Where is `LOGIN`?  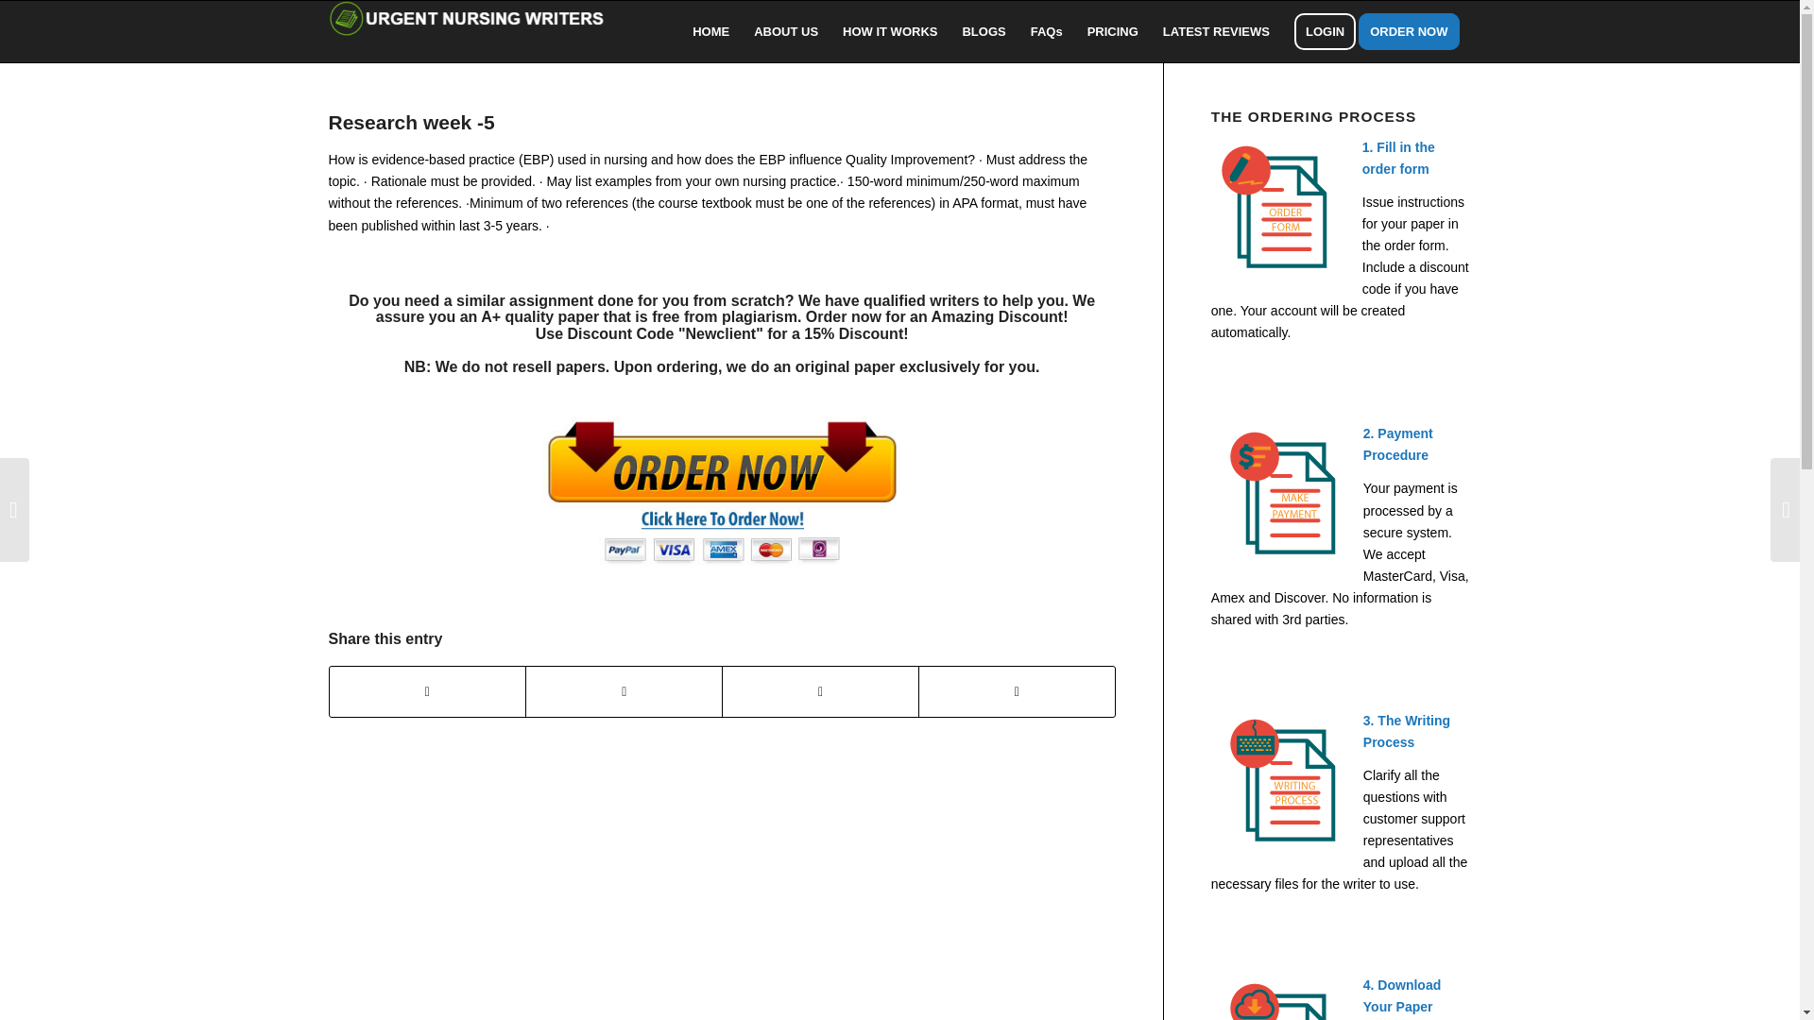
LOGIN is located at coordinates (1325, 31).